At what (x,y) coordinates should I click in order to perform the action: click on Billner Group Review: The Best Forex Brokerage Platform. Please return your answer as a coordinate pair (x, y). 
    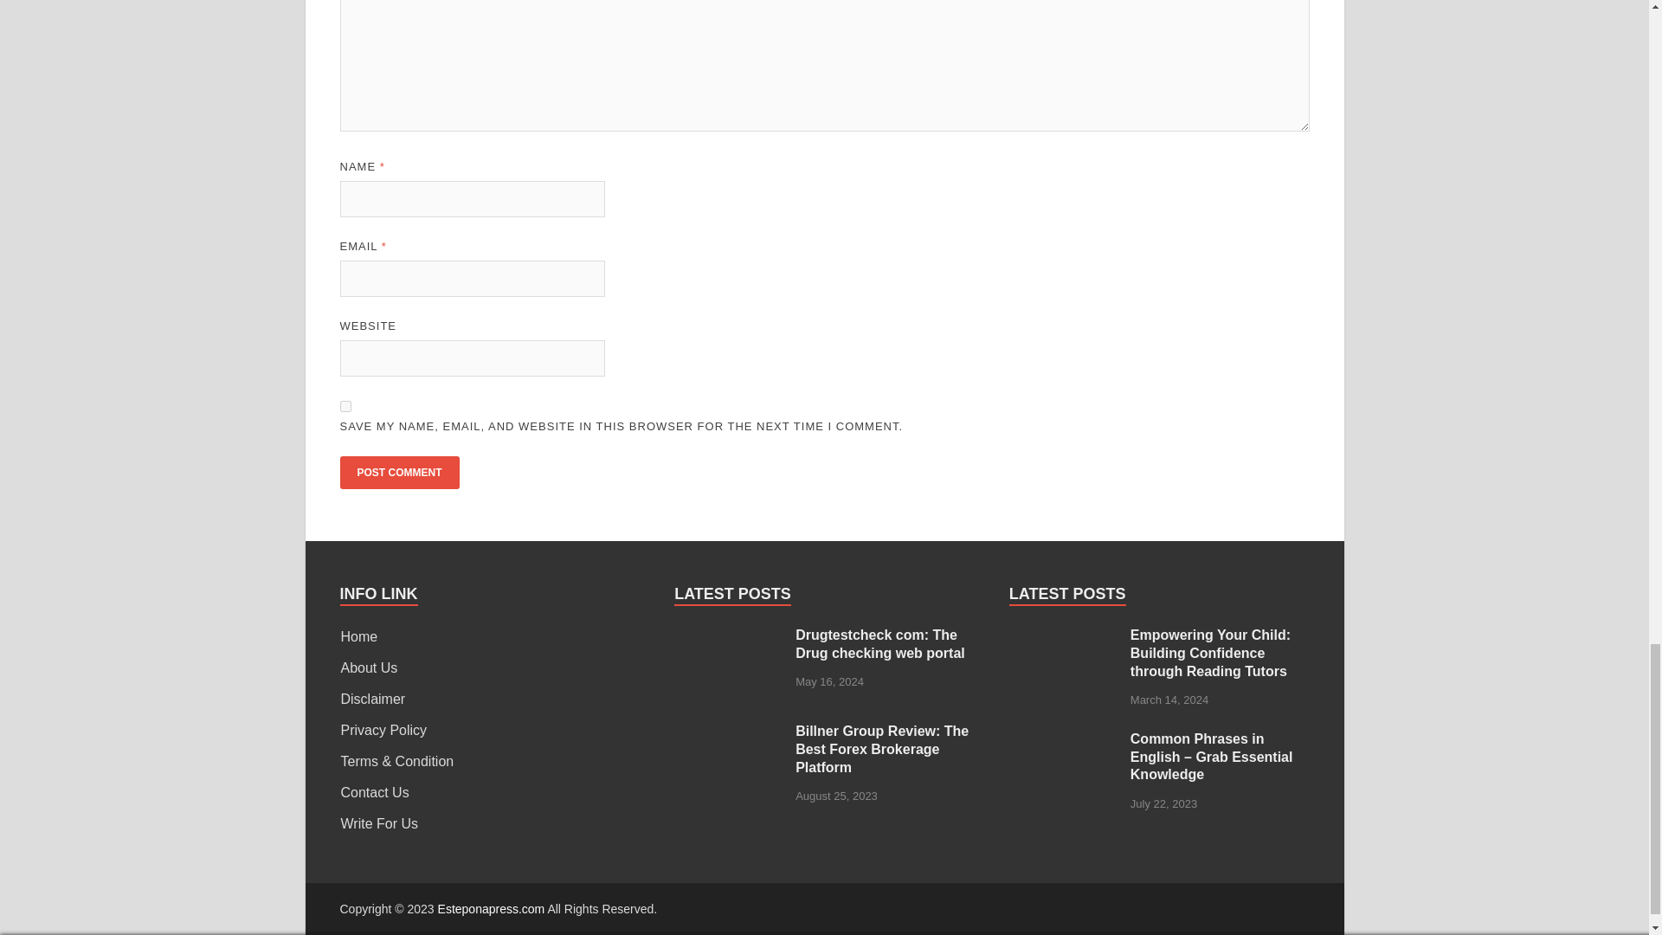
    Looking at the image, I should click on (729, 732).